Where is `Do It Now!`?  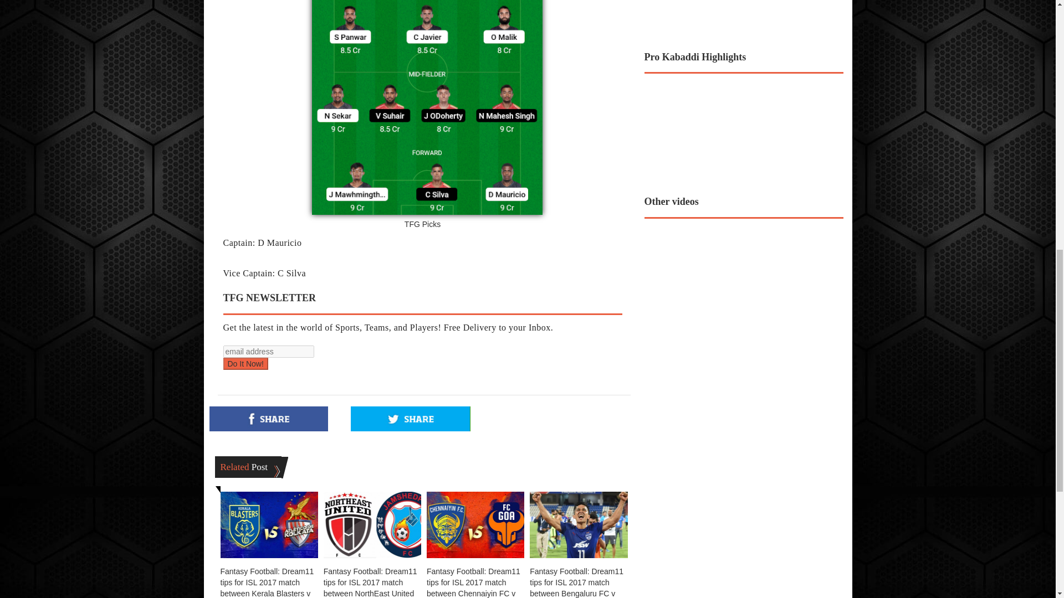
Do It Now! is located at coordinates (245, 363).